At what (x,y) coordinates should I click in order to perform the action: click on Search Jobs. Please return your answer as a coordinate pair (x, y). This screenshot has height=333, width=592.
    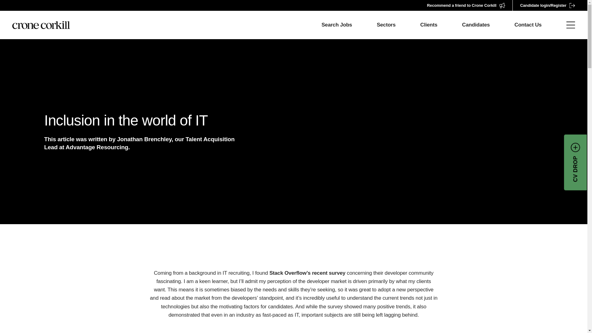
    Looking at the image, I should click on (337, 25).